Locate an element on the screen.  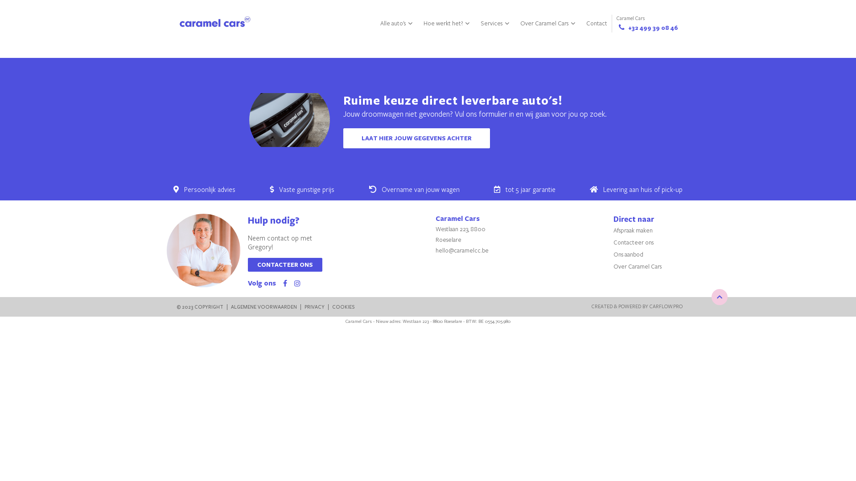
CONTACTEER ONS is located at coordinates (285, 265).